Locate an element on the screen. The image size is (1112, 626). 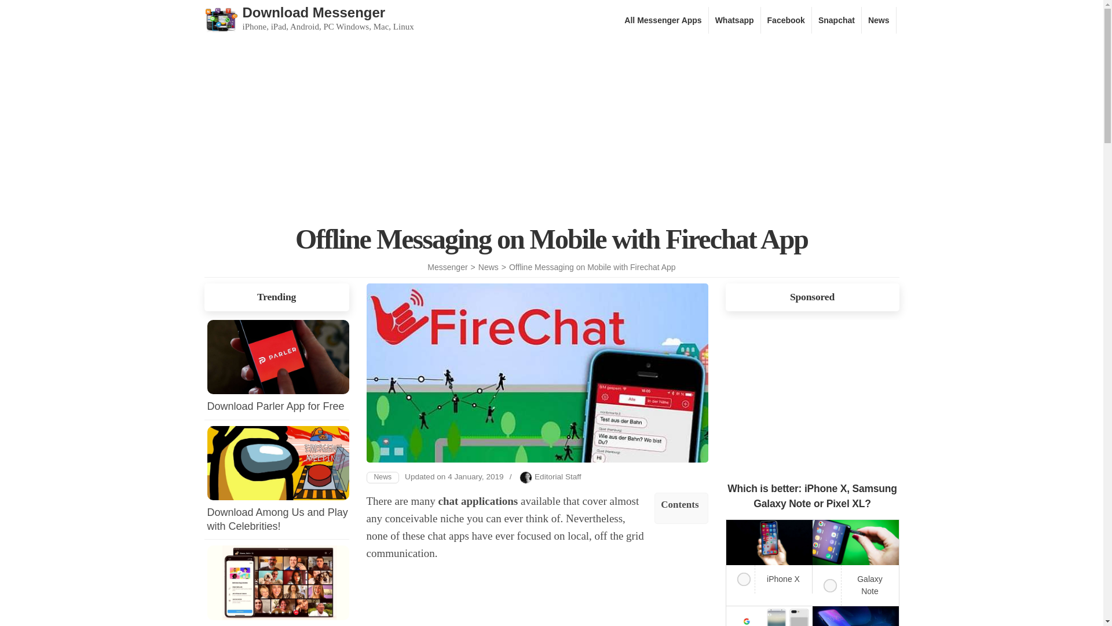
Download Parler App for Free download parler 15 is located at coordinates (278, 357).